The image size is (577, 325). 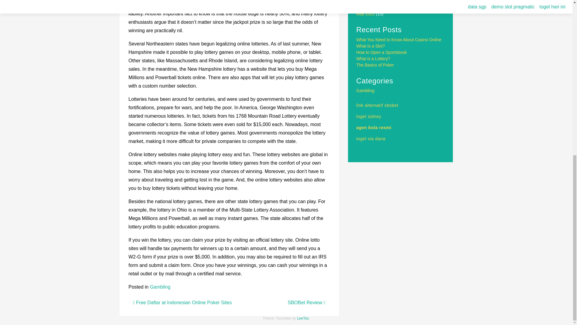 I want to click on The Basics of Poker, so click(x=375, y=65).